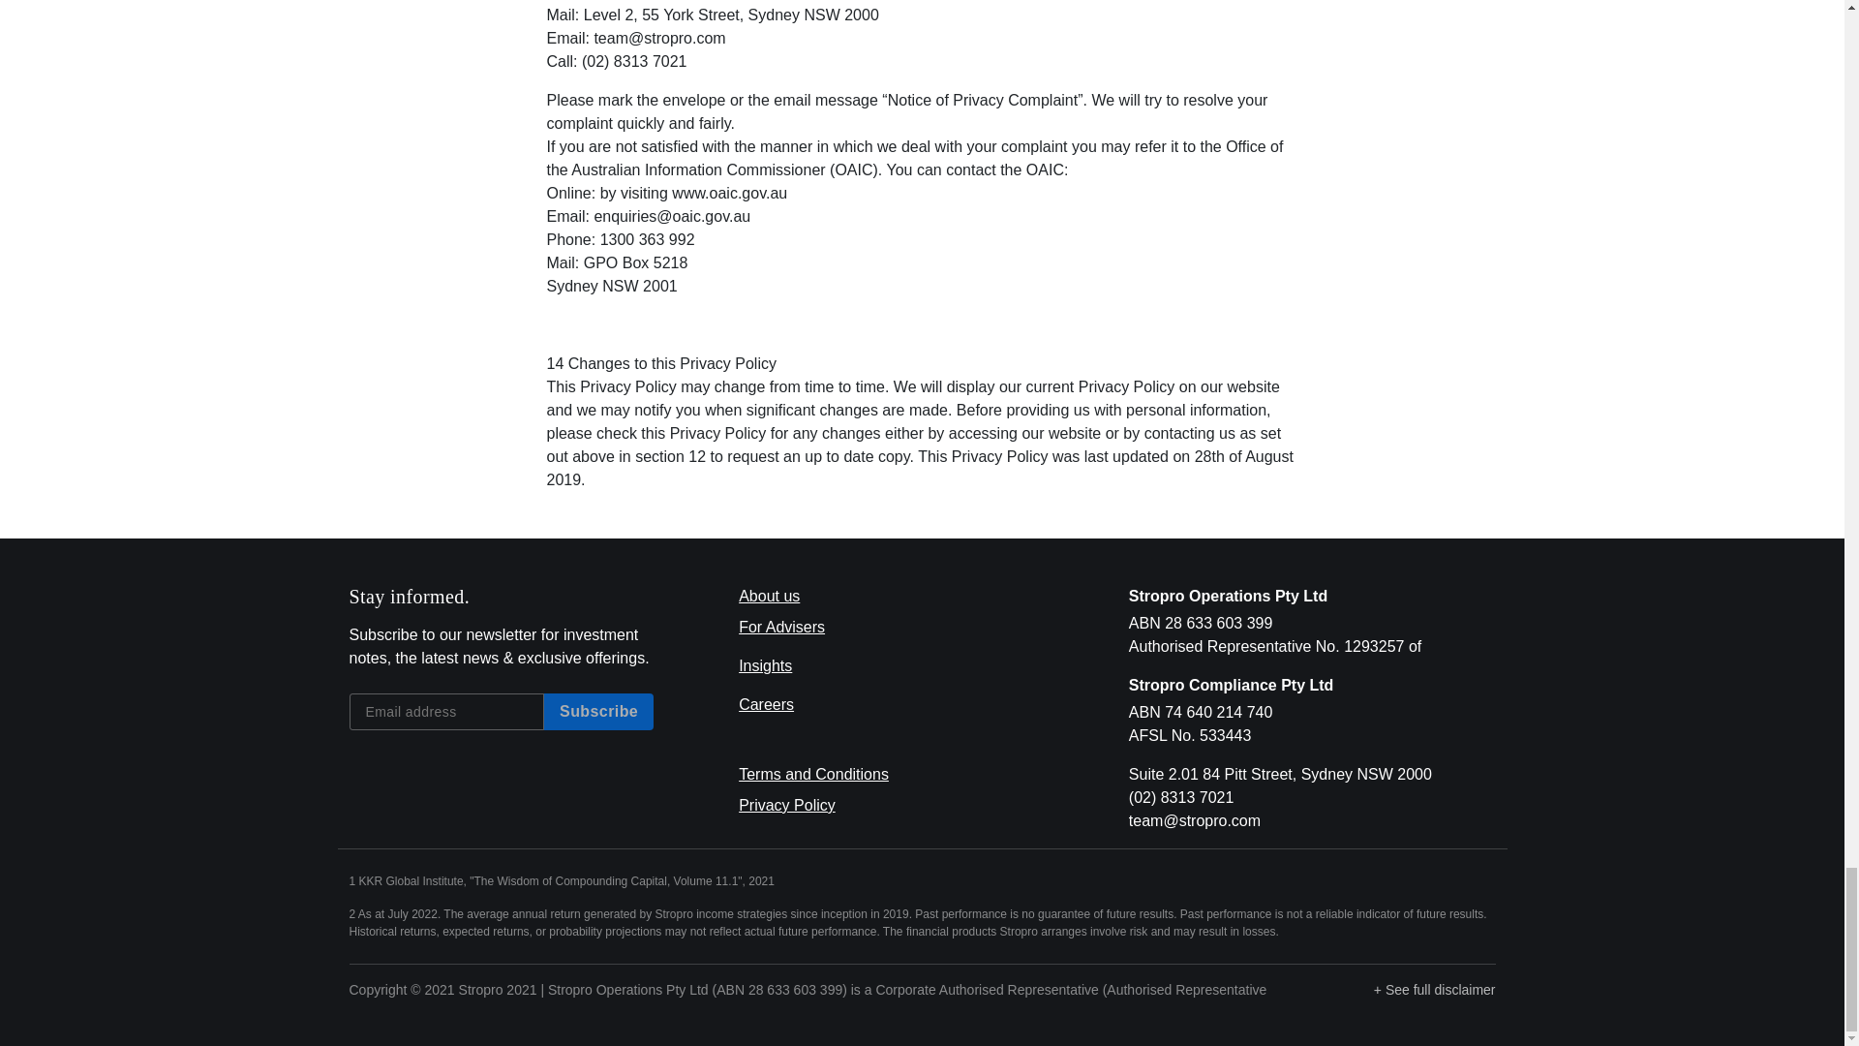 The height and width of the screenshot is (1046, 1859). What do you see at coordinates (765, 704) in the screenshot?
I see `Careers` at bounding box center [765, 704].